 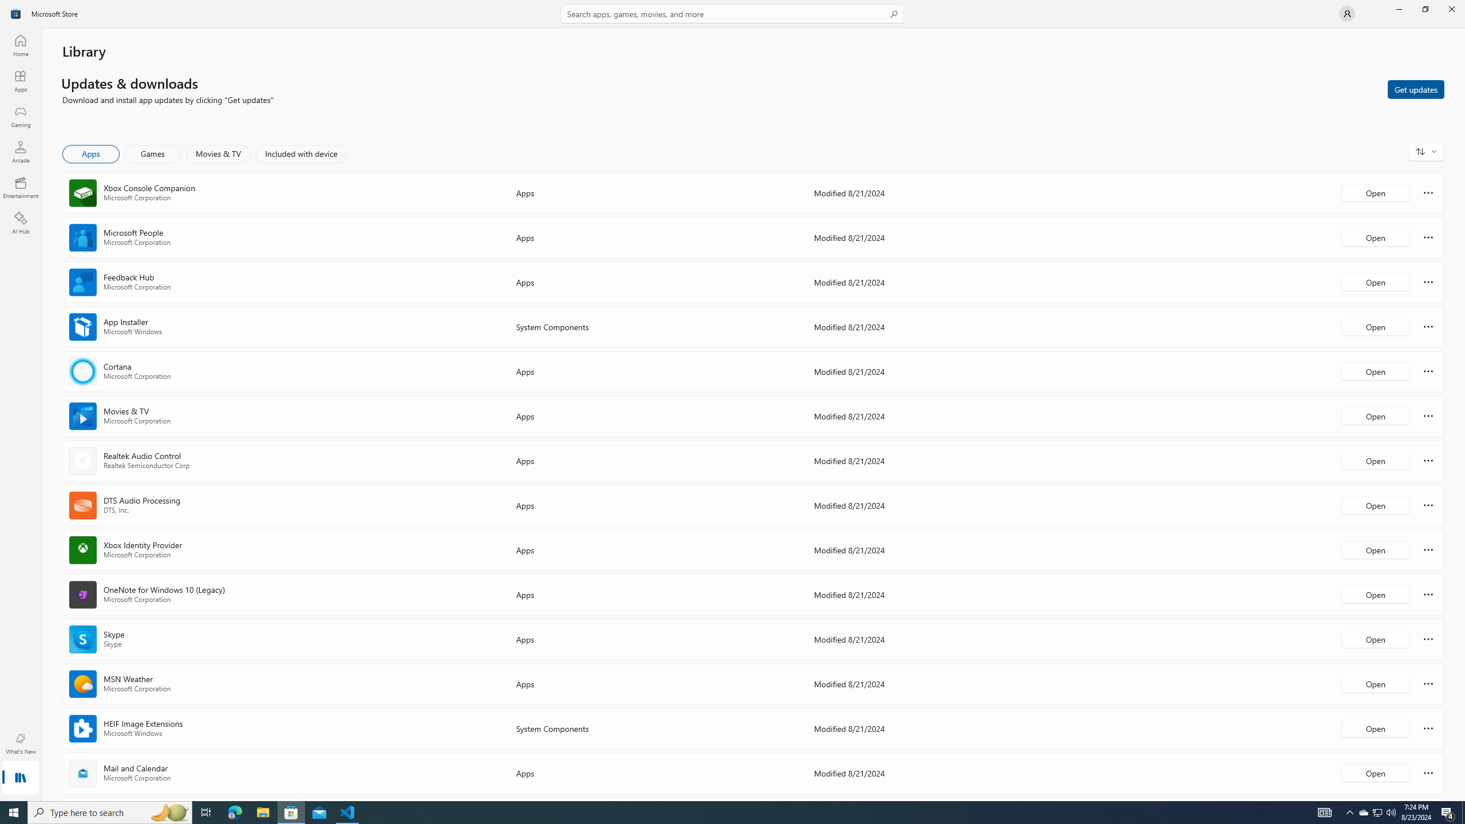 What do you see at coordinates (1426, 151) in the screenshot?
I see `Sort and filter` at bounding box center [1426, 151].